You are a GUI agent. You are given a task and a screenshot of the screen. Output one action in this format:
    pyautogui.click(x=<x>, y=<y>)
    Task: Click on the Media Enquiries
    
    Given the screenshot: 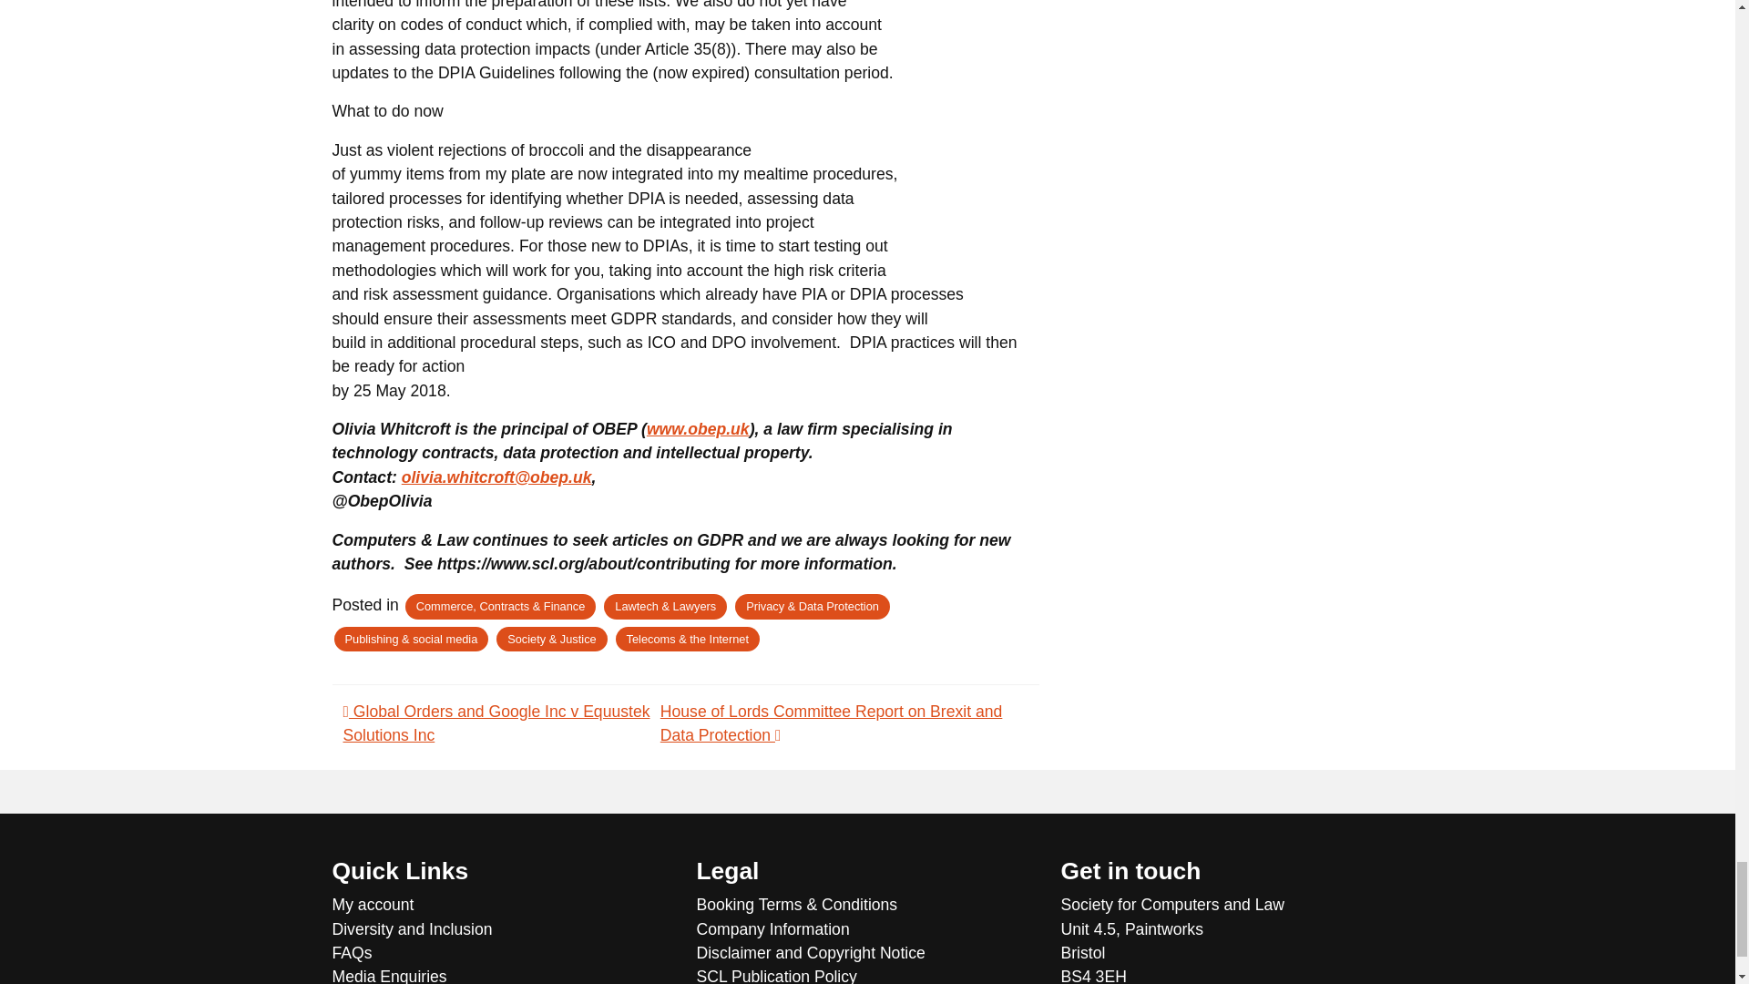 What is the action you would take?
    pyautogui.click(x=503, y=975)
    